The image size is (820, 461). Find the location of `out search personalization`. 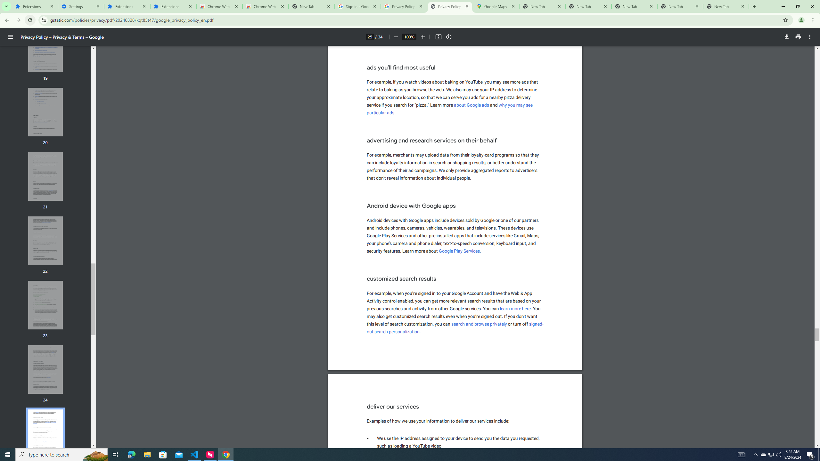

out search personalization is located at coordinates (393, 332).